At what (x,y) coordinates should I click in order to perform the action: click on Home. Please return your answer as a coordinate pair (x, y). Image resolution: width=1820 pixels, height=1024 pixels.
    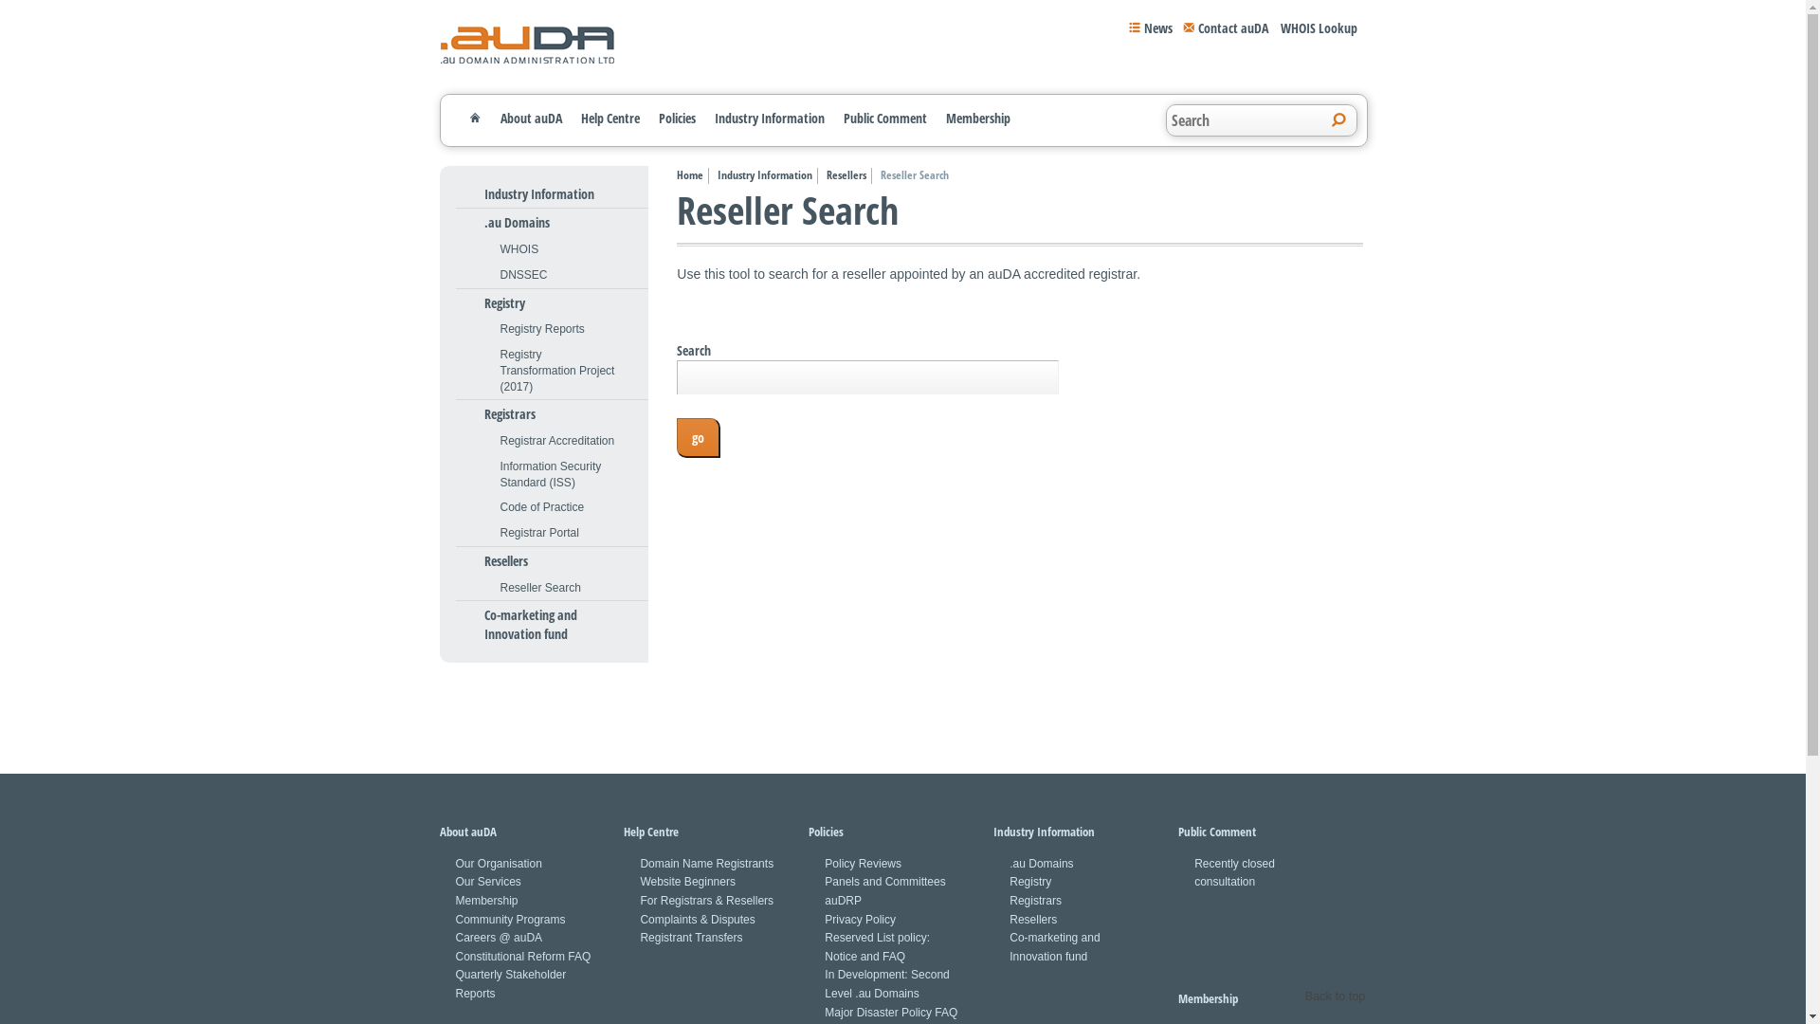
    Looking at the image, I should click on (693, 176).